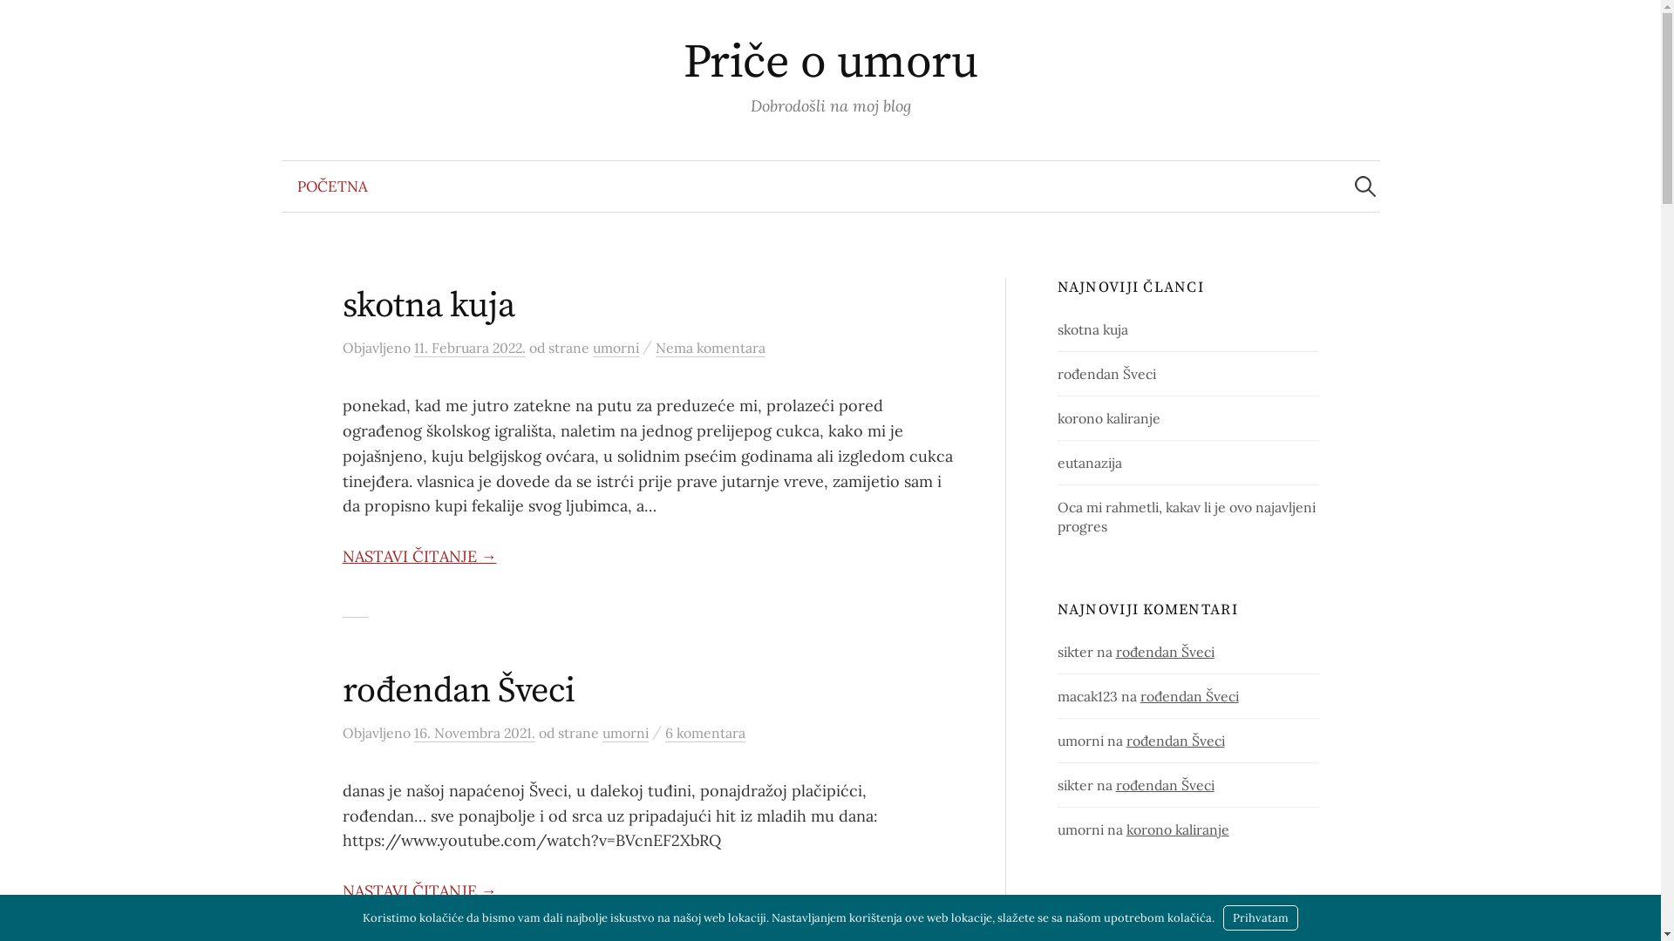 The image size is (1674, 941). Describe the element at coordinates (1093, 329) in the screenshot. I see `skotna kuja` at that location.